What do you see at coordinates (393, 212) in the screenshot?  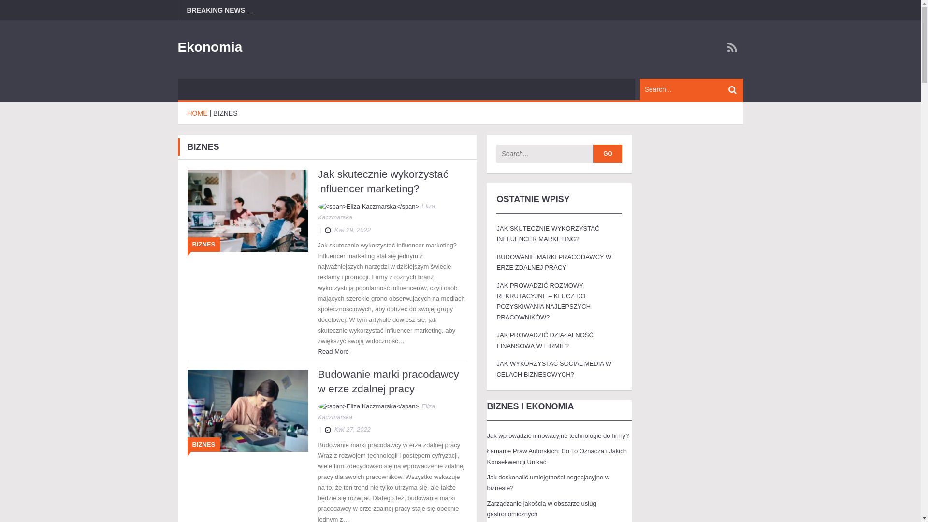 I see `Eliza Kaczmarska` at bounding box center [393, 212].